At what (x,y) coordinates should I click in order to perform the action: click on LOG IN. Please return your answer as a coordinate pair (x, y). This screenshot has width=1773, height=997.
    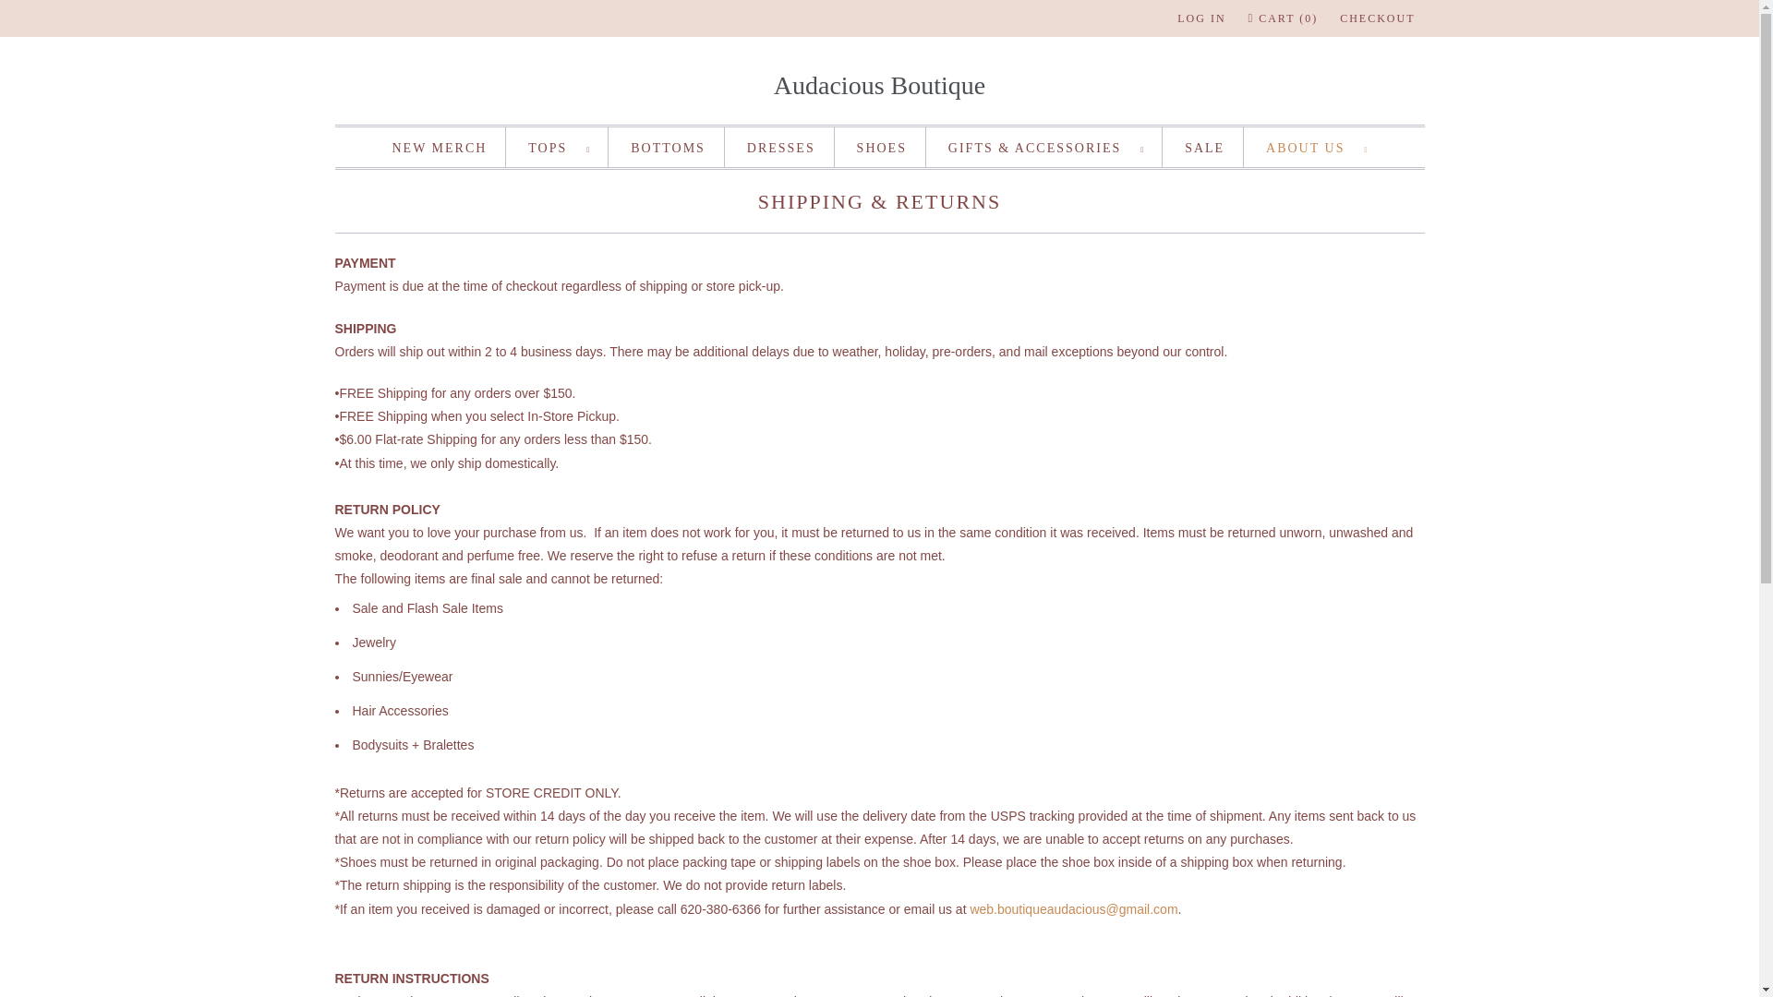
    Looking at the image, I should click on (1200, 18).